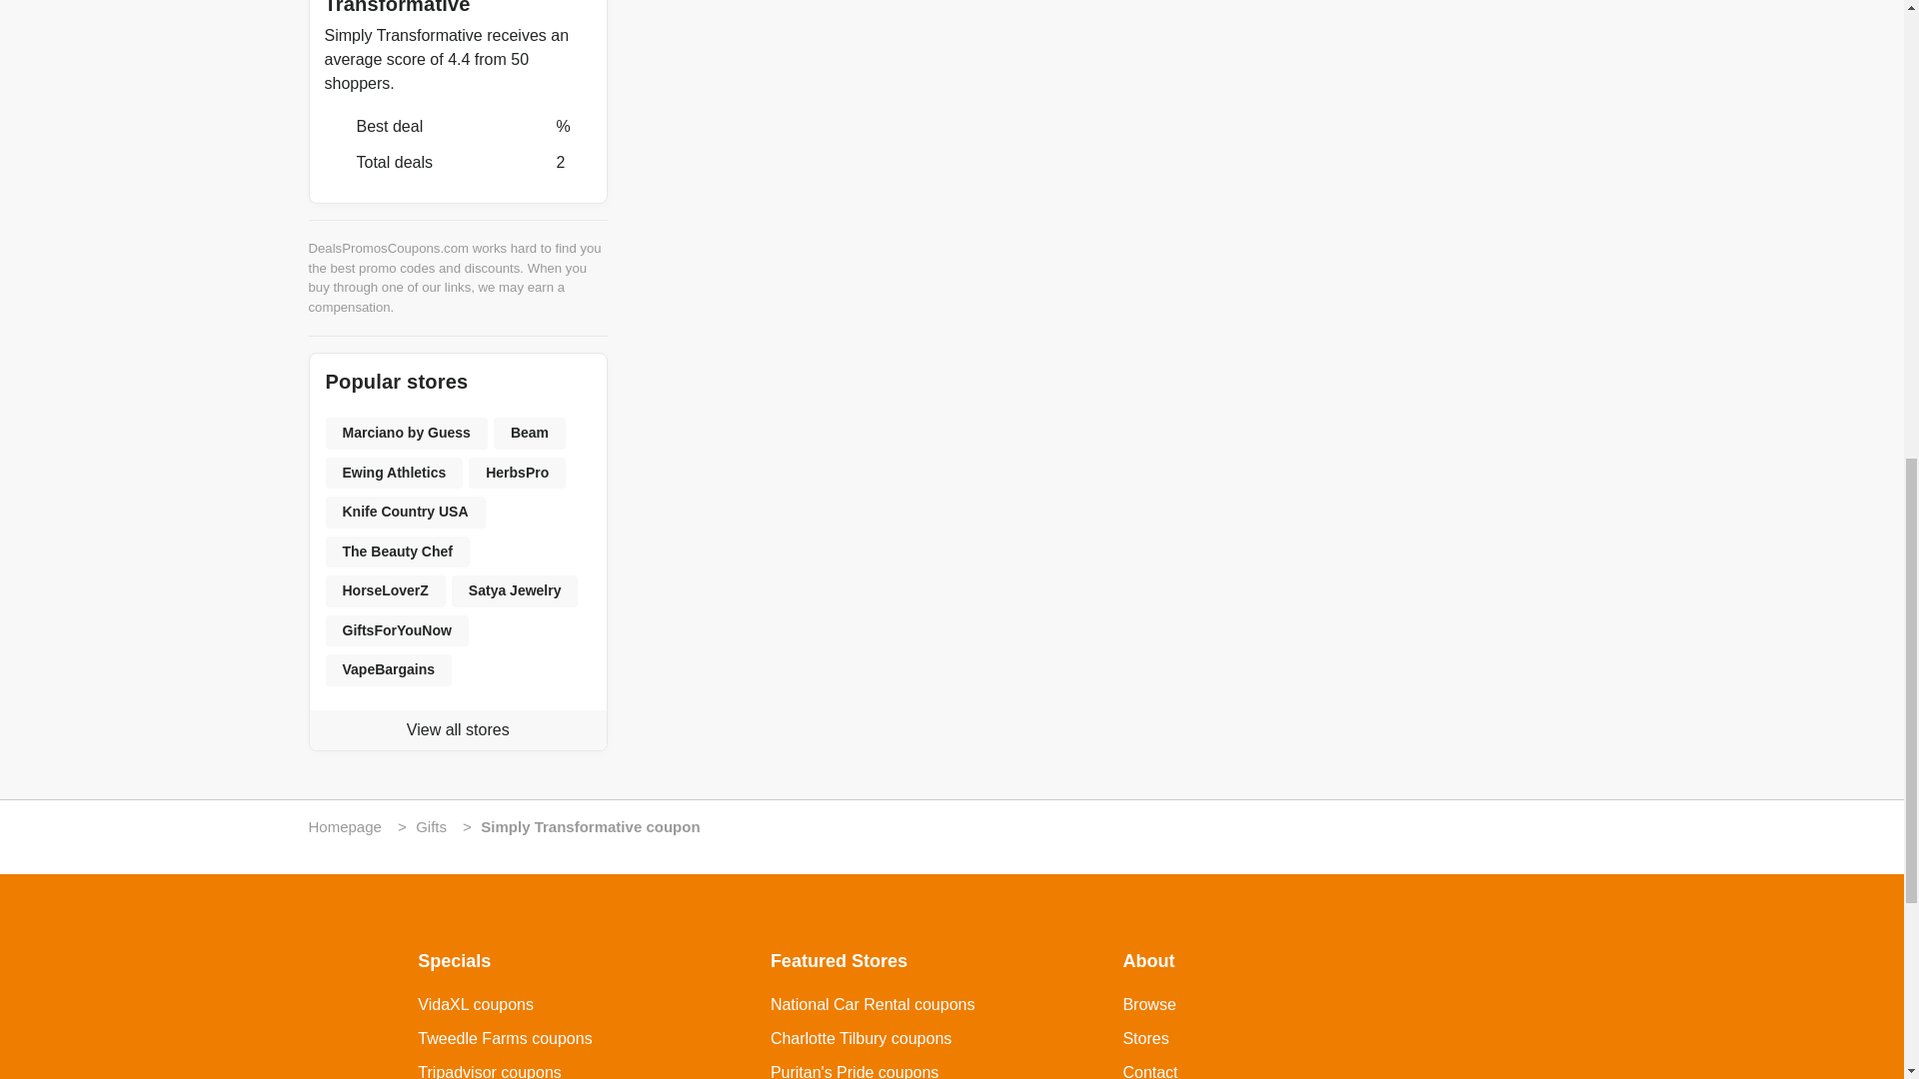  What do you see at coordinates (398, 551) in the screenshot?
I see `The Beauty Chef` at bounding box center [398, 551].